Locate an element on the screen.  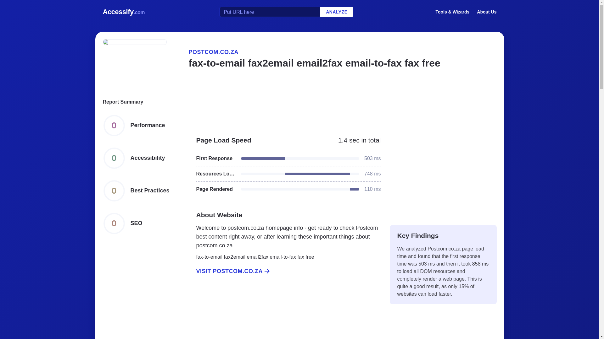
VISIT POSTCOM.CO.ZA is located at coordinates (285, 271).